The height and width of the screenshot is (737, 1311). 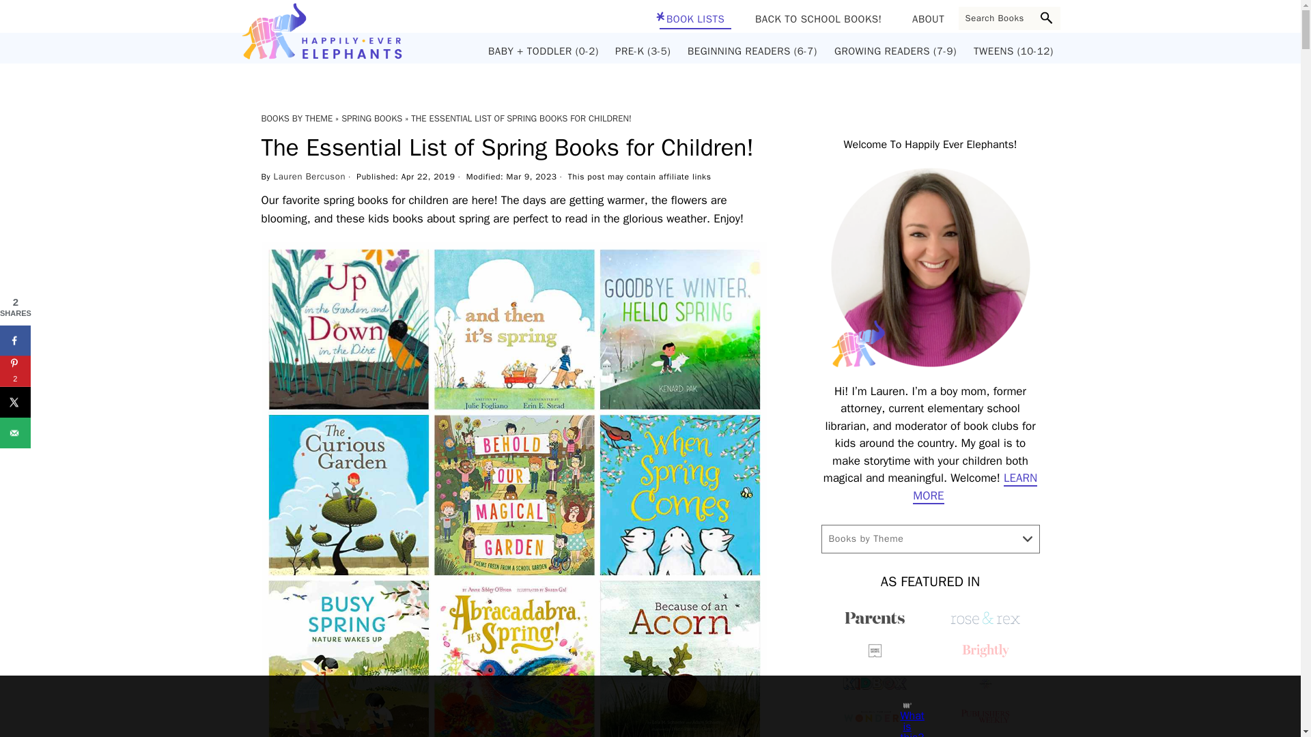 I want to click on BACK TO SCHOOL BOOKS!, so click(x=818, y=19).